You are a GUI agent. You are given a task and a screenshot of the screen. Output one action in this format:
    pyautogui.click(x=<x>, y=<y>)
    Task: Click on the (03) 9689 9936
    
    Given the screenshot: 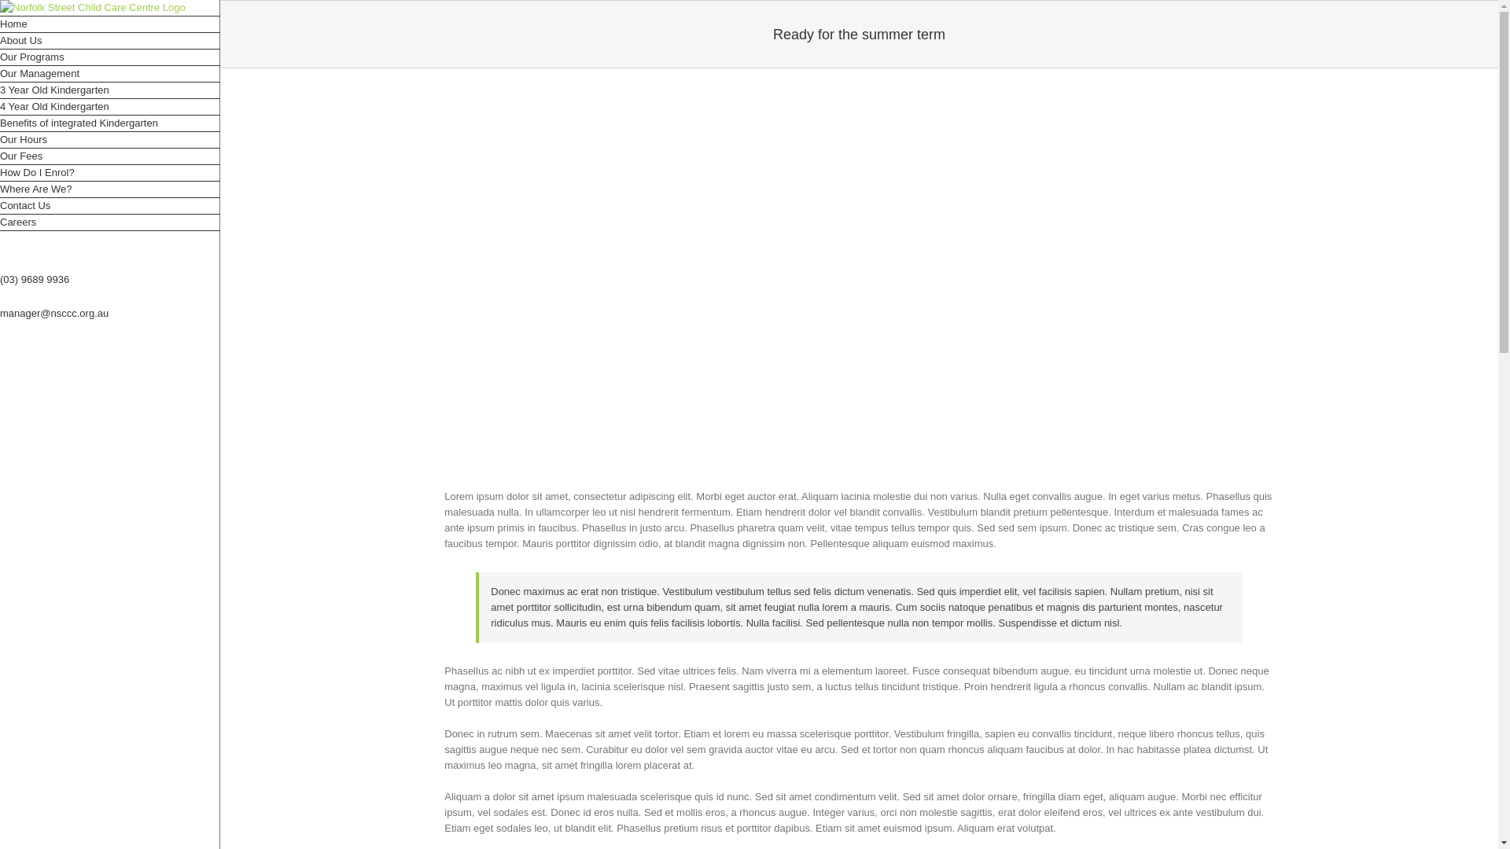 What is the action you would take?
    pyautogui.click(x=35, y=280)
    